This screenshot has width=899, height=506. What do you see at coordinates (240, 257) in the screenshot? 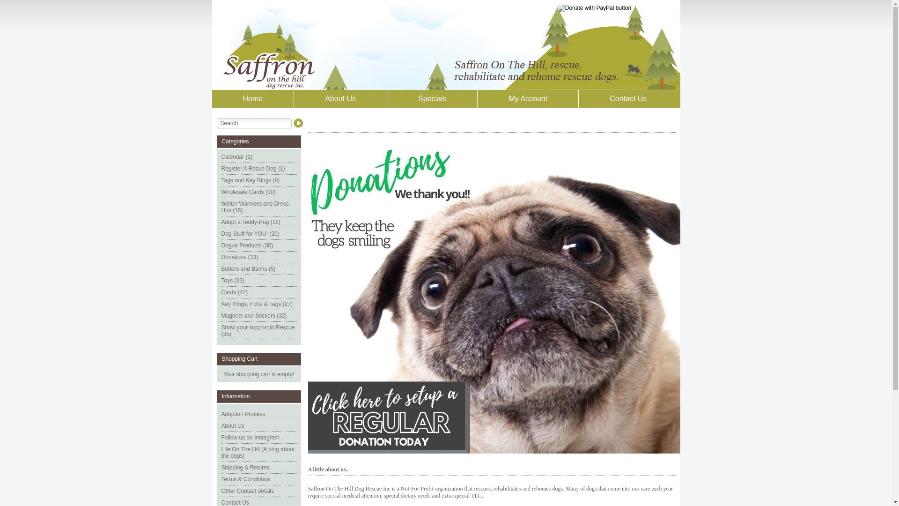
I see `Donations (33)` at bounding box center [240, 257].